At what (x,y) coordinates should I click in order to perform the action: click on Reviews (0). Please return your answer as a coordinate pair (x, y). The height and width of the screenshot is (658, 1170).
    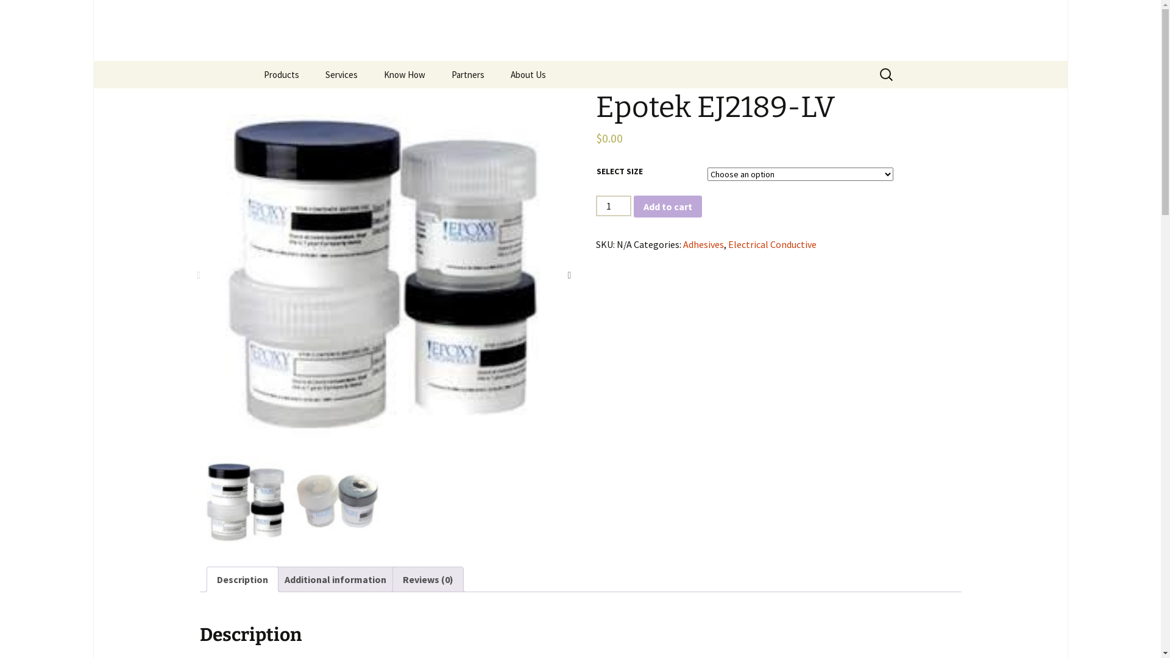
    Looking at the image, I should click on (428, 579).